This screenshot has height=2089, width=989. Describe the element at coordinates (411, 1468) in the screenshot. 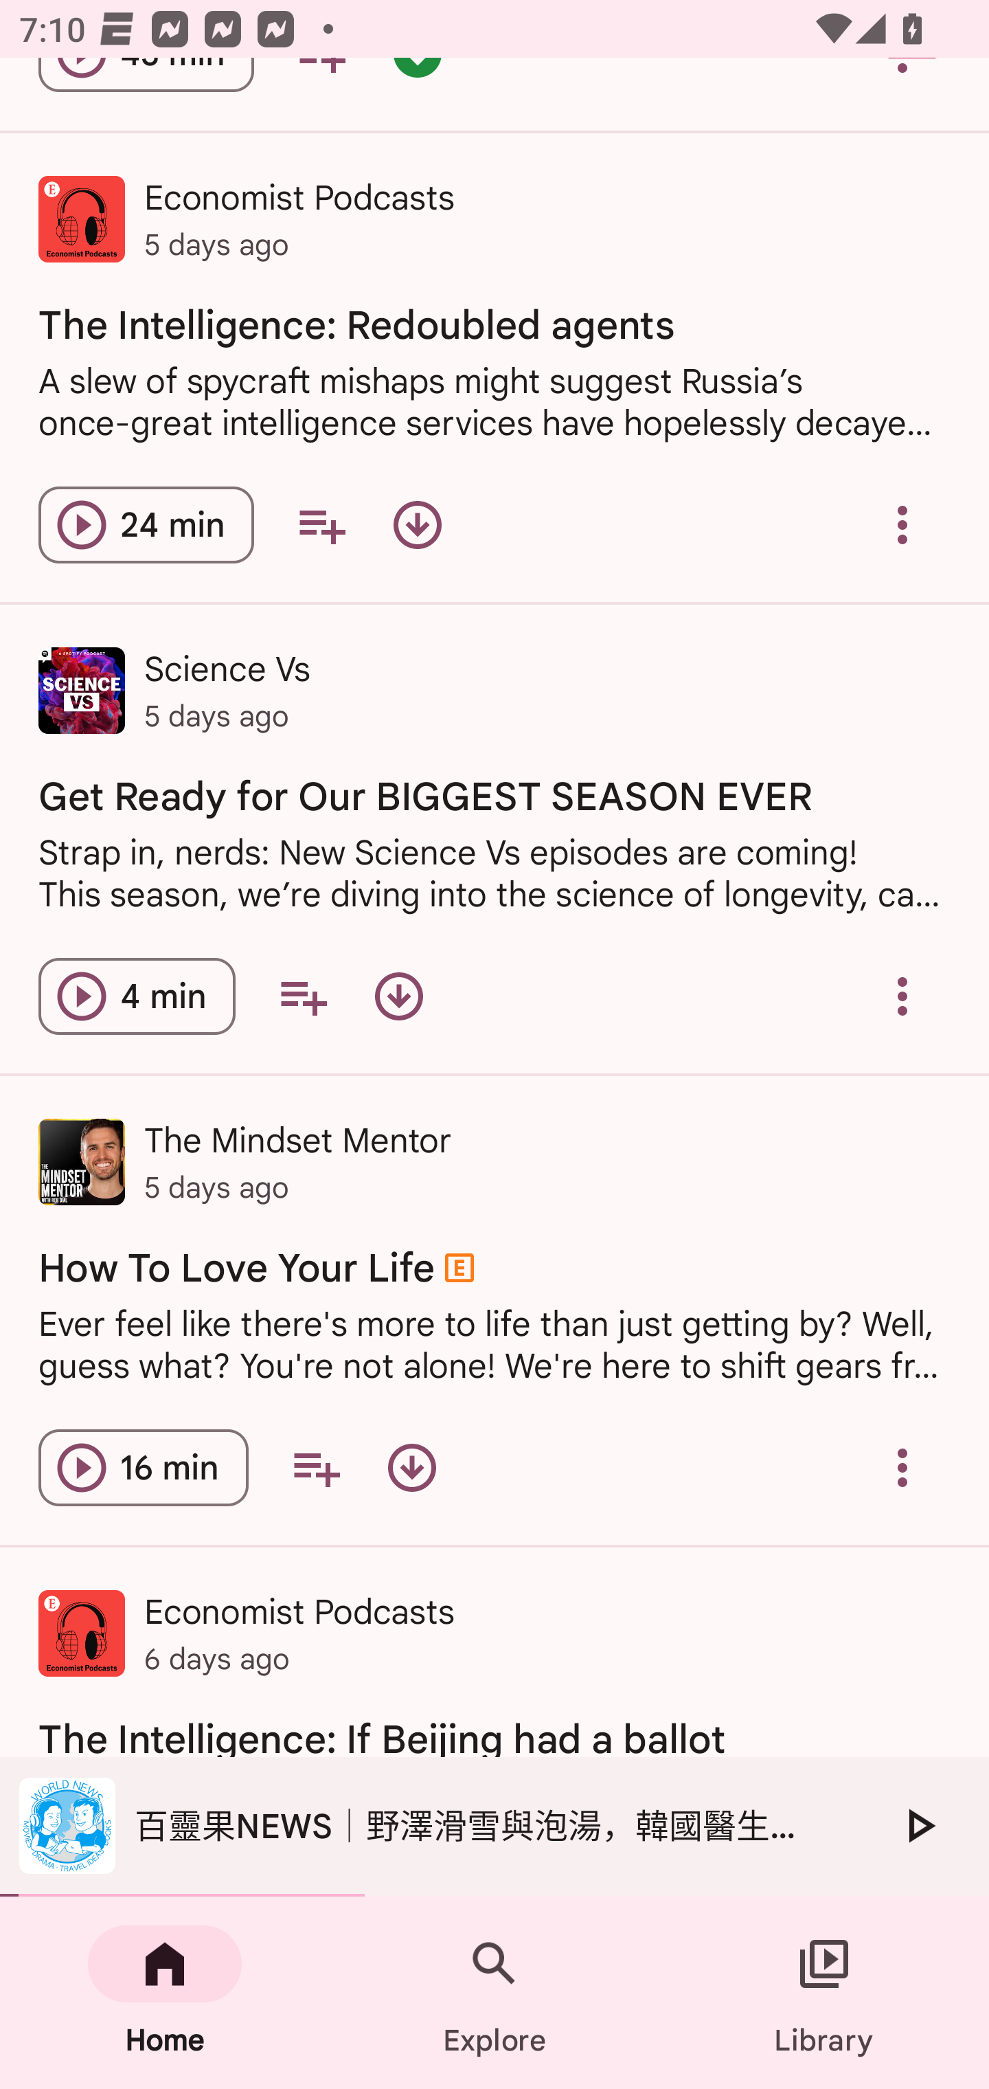

I see `Download episode` at that location.